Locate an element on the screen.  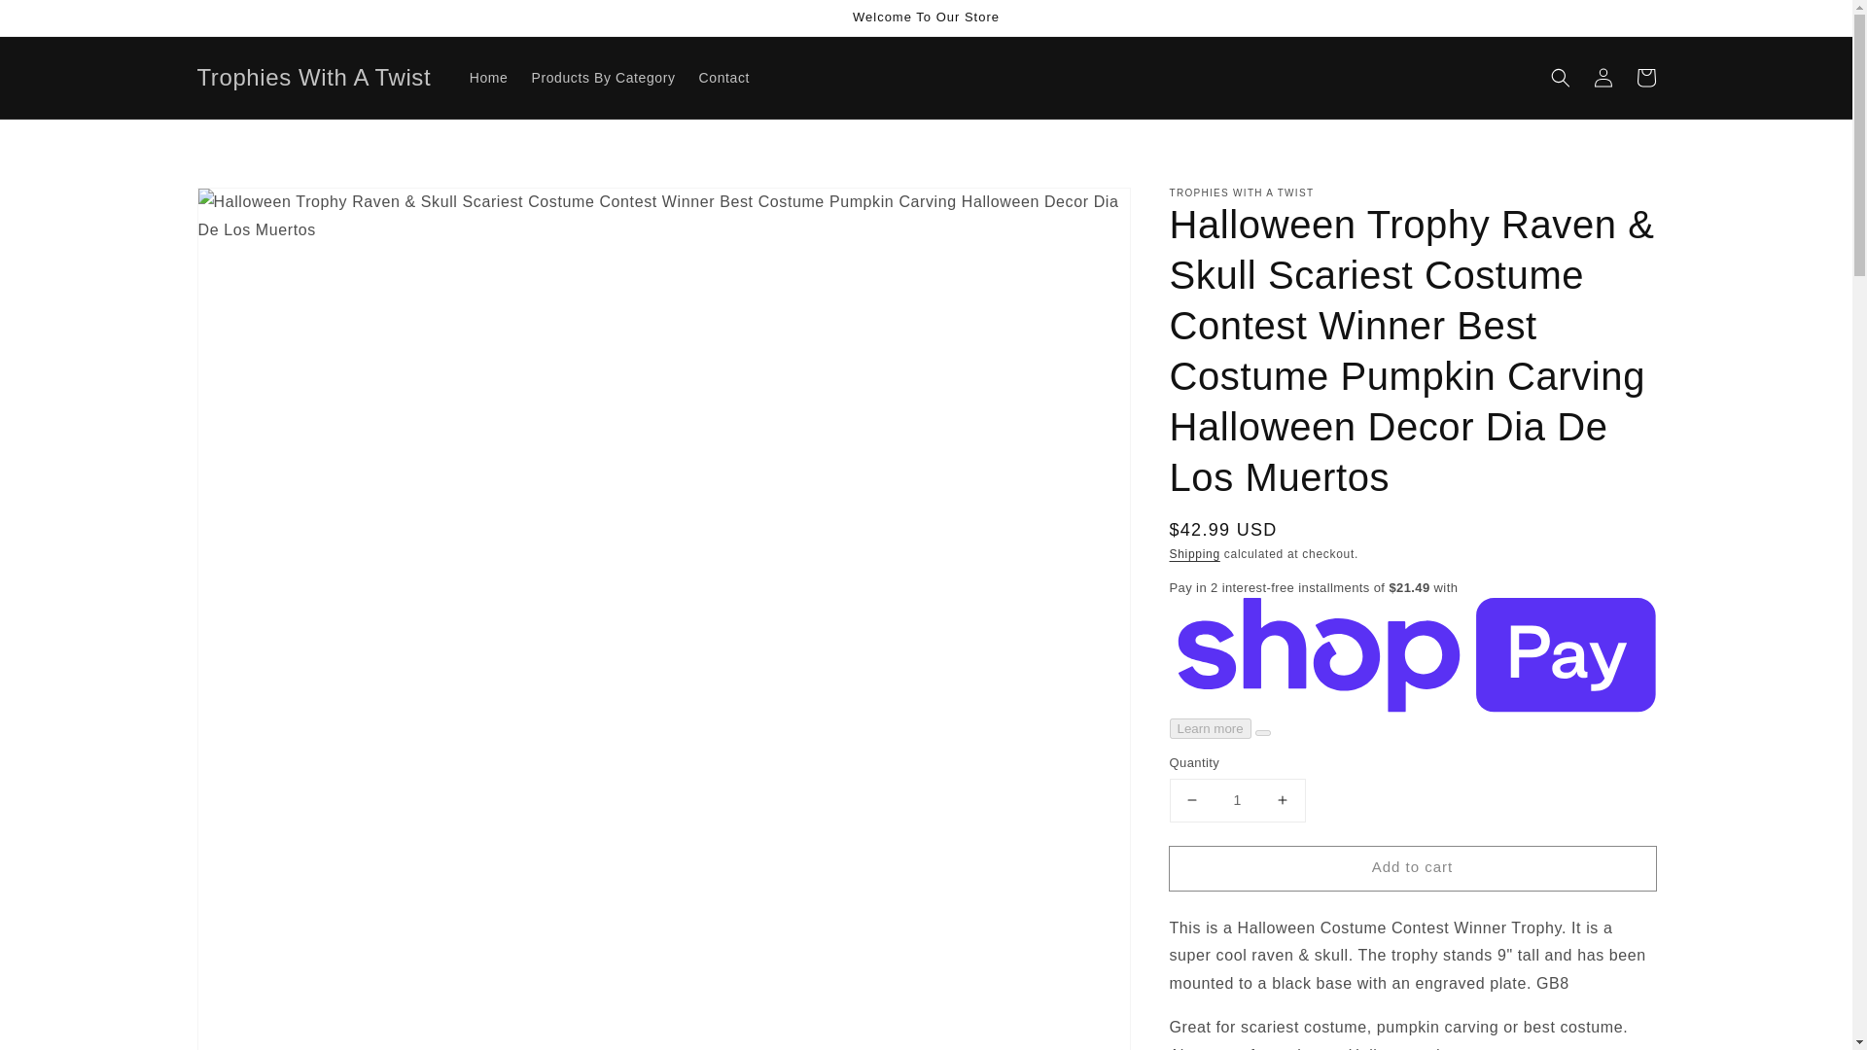
1 is located at coordinates (1237, 800).